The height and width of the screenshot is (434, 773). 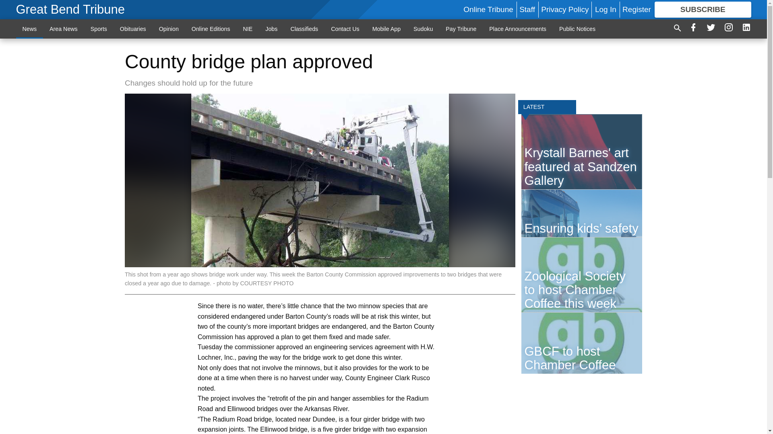 What do you see at coordinates (577, 29) in the screenshot?
I see `Public Notices` at bounding box center [577, 29].